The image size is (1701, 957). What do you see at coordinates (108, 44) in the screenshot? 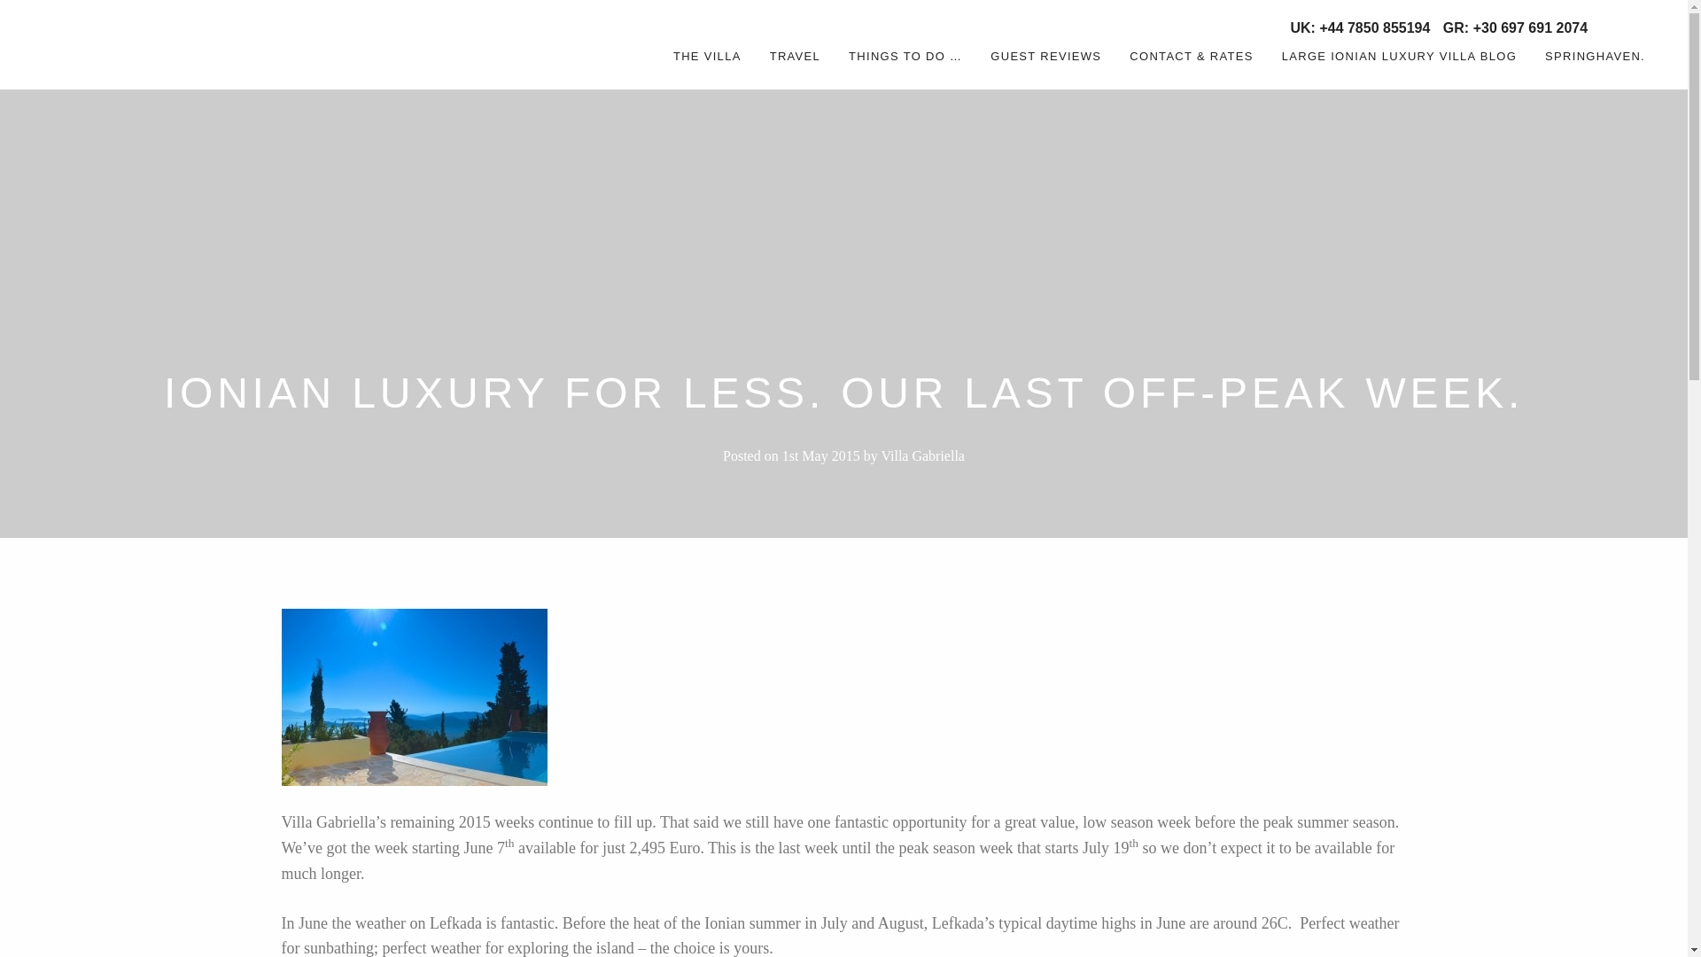
I see `Villa Gabriella` at bounding box center [108, 44].